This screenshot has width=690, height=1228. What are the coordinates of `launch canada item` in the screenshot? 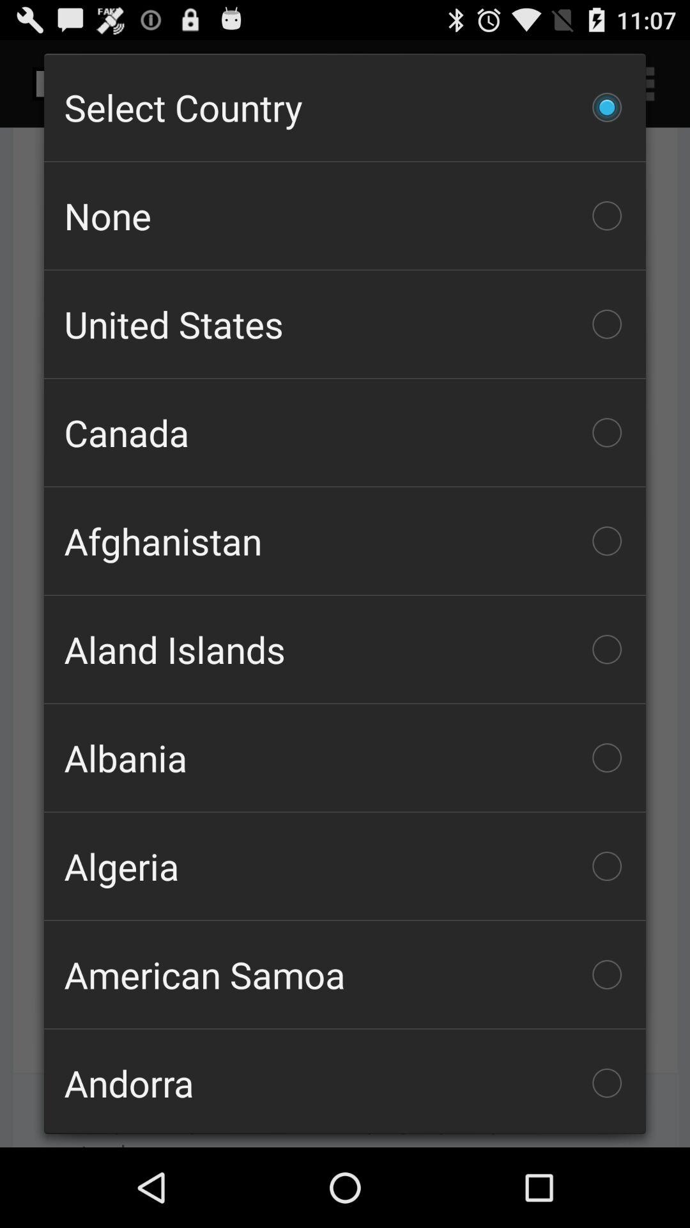 It's located at (345, 432).